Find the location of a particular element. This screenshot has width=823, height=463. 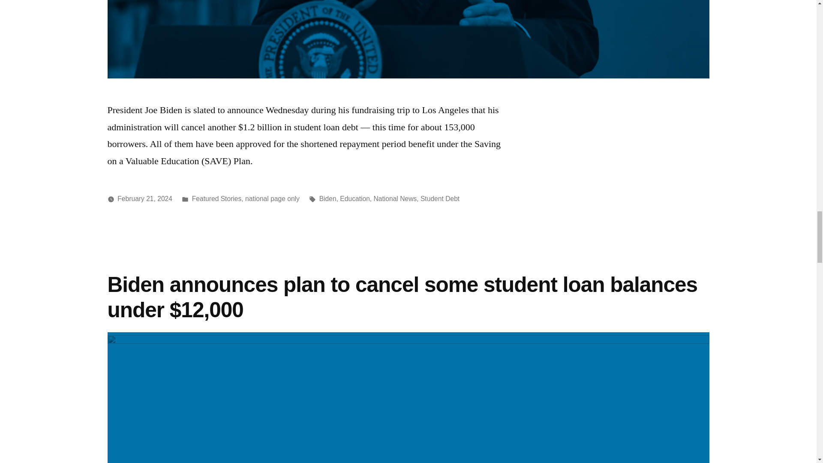

Student Debt is located at coordinates (440, 198).